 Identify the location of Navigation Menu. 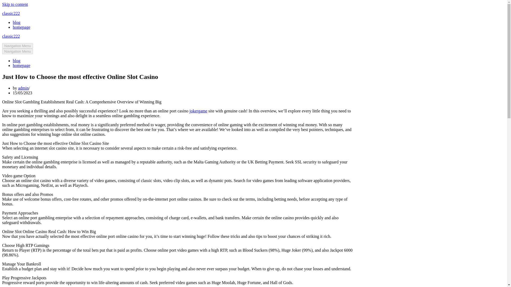
(18, 51).